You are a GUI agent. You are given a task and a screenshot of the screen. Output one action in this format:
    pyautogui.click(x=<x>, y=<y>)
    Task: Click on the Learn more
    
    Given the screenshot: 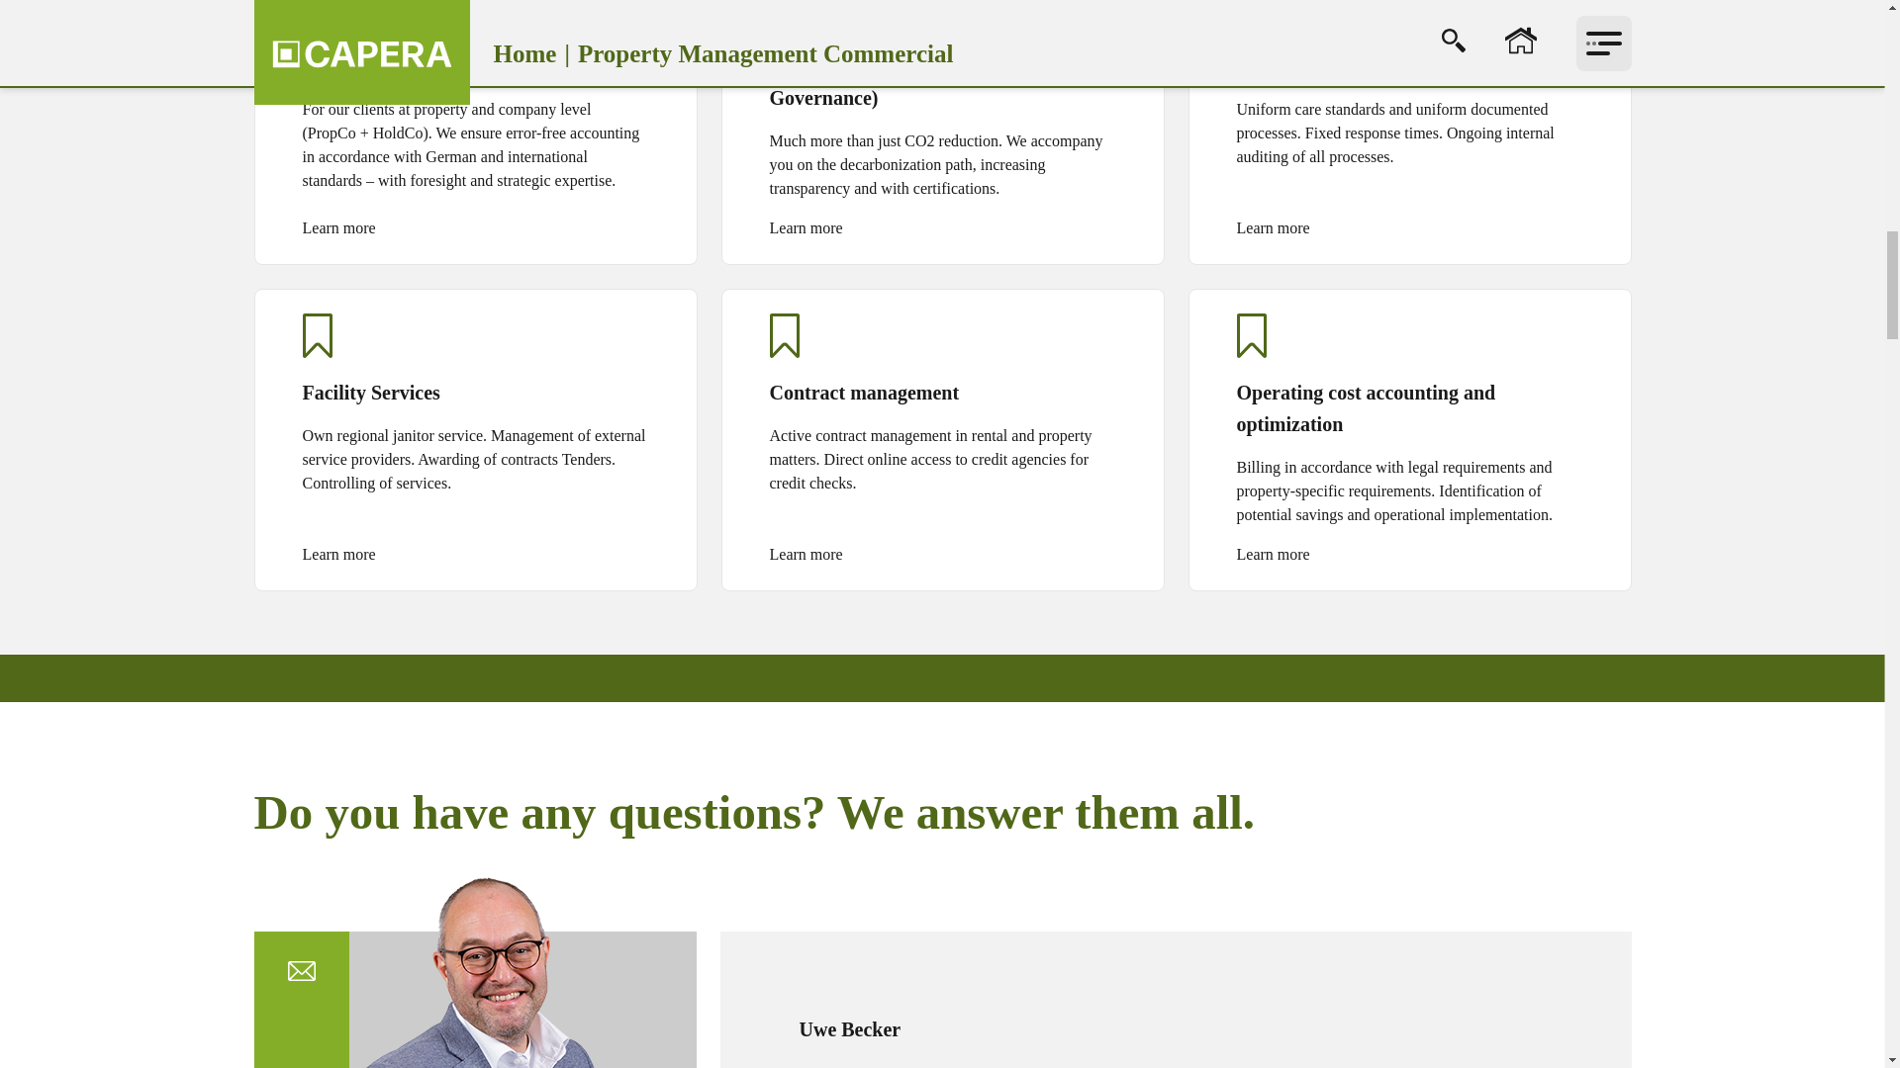 What is the action you would take?
    pyautogui.click(x=338, y=554)
    